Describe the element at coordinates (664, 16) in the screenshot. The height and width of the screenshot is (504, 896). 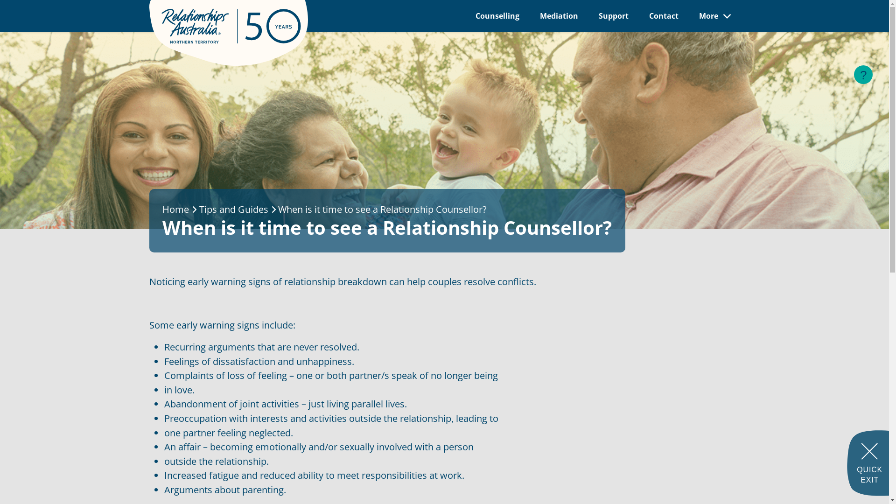
I see `Contact` at that location.